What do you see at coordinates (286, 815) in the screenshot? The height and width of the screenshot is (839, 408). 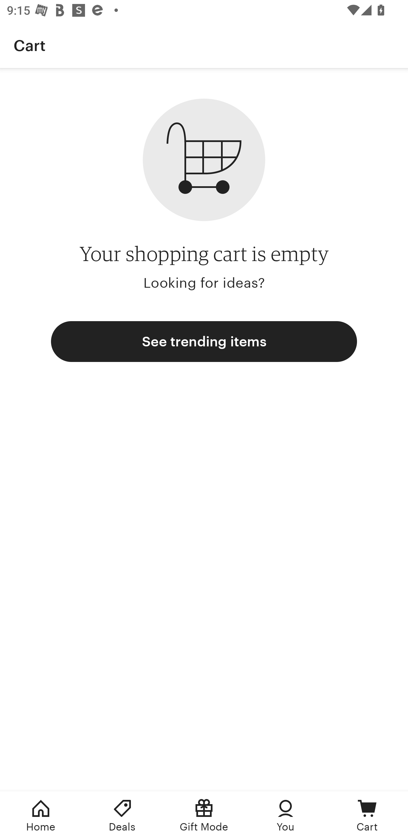 I see `You` at bounding box center [286, 815].